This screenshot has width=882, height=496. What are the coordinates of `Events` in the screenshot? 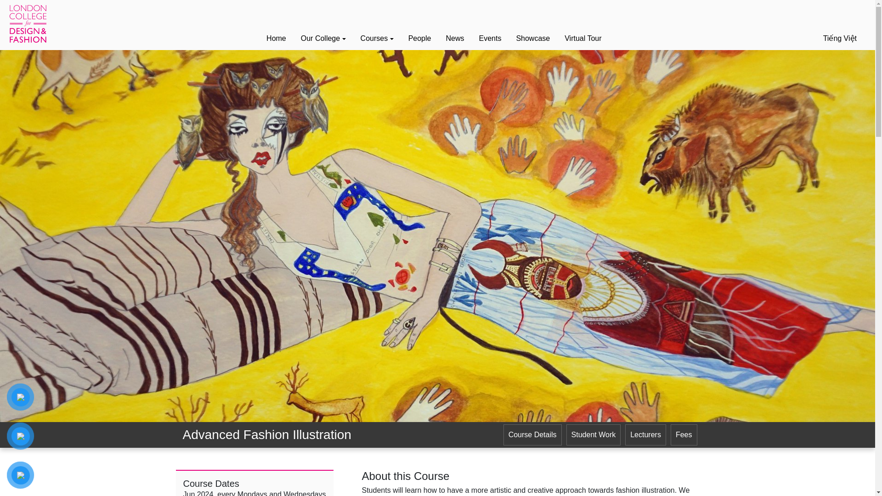 It's located at (490, 37).